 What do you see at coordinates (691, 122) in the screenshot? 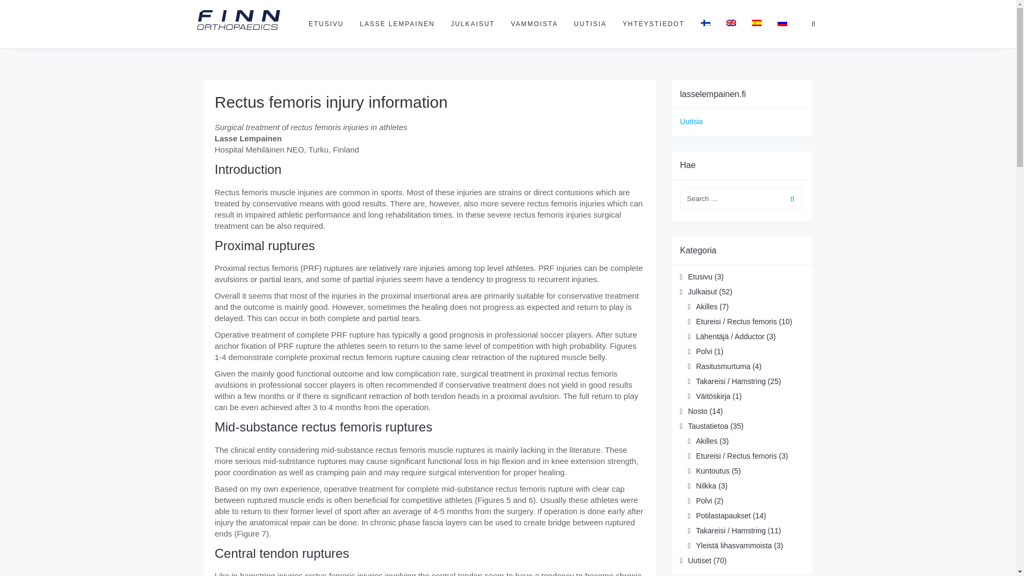
I see `Uutisia` at bounding box center [691, 122].